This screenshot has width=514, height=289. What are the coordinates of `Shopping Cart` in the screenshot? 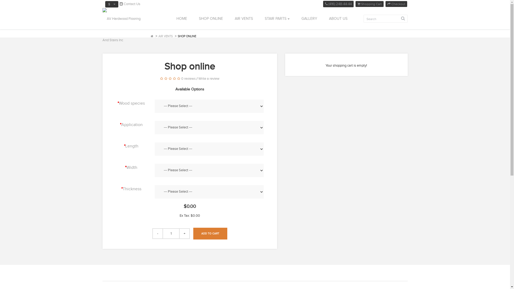 It's located at (369, 4).